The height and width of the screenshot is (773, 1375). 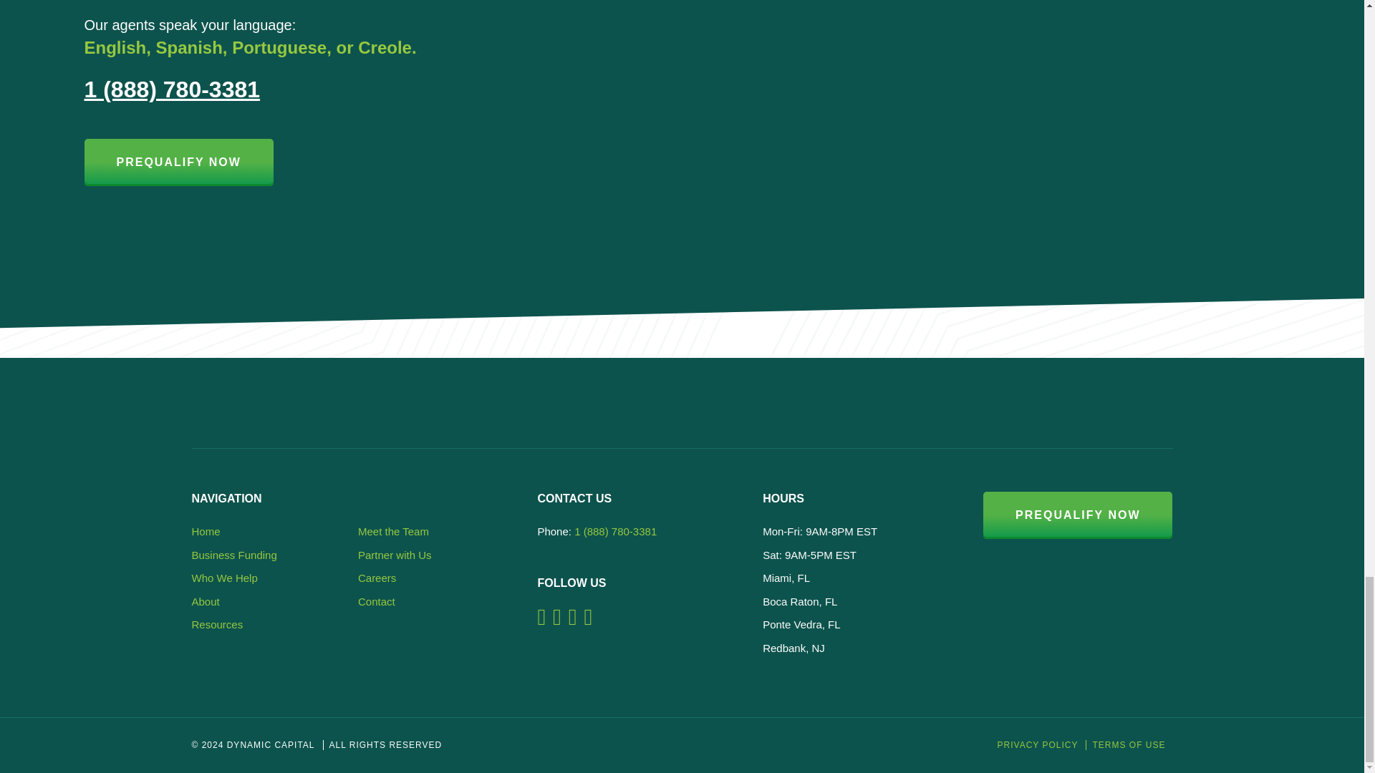 What do you see at coordinates (235, 555) in the screenshot?
I see `Business Funding` at bounding box center [235, 555].